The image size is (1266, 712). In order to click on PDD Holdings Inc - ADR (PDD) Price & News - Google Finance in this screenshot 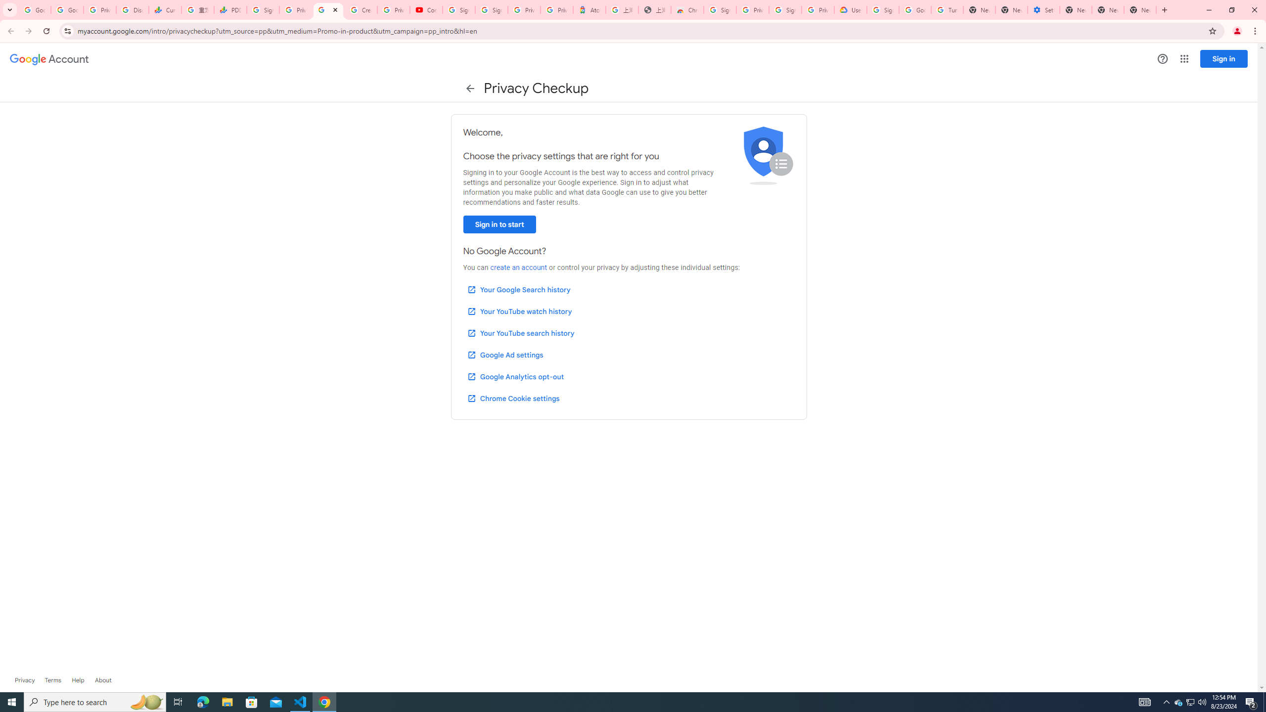, I will do `click(230, 10)`.